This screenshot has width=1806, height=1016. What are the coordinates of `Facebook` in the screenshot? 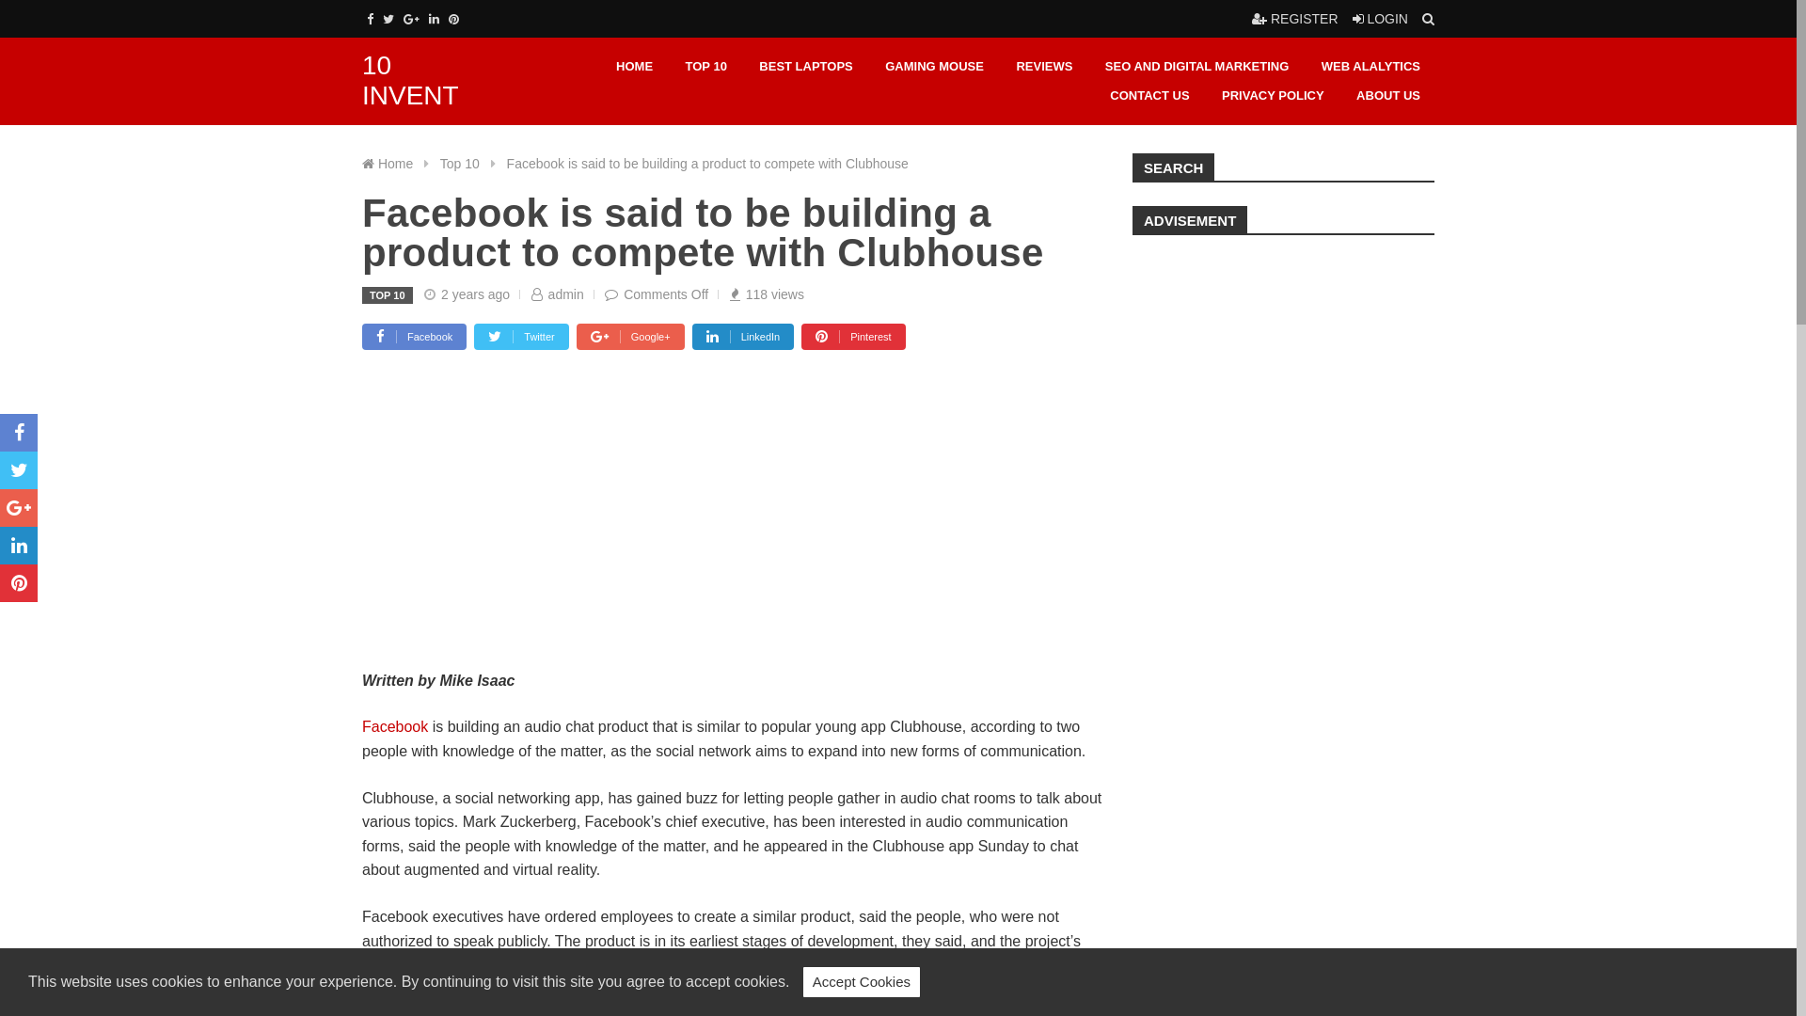 It's located at (395, 726).